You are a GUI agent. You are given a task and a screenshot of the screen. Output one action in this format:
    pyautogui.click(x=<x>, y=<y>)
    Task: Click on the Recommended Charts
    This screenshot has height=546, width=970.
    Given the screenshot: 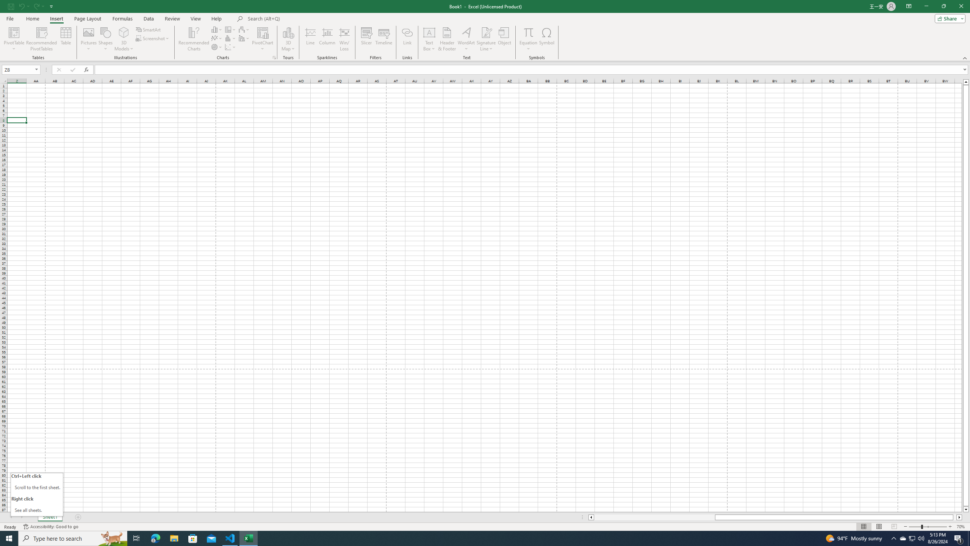 What is the action you would take?
    pyautogui.click(x=274, y=58)
    